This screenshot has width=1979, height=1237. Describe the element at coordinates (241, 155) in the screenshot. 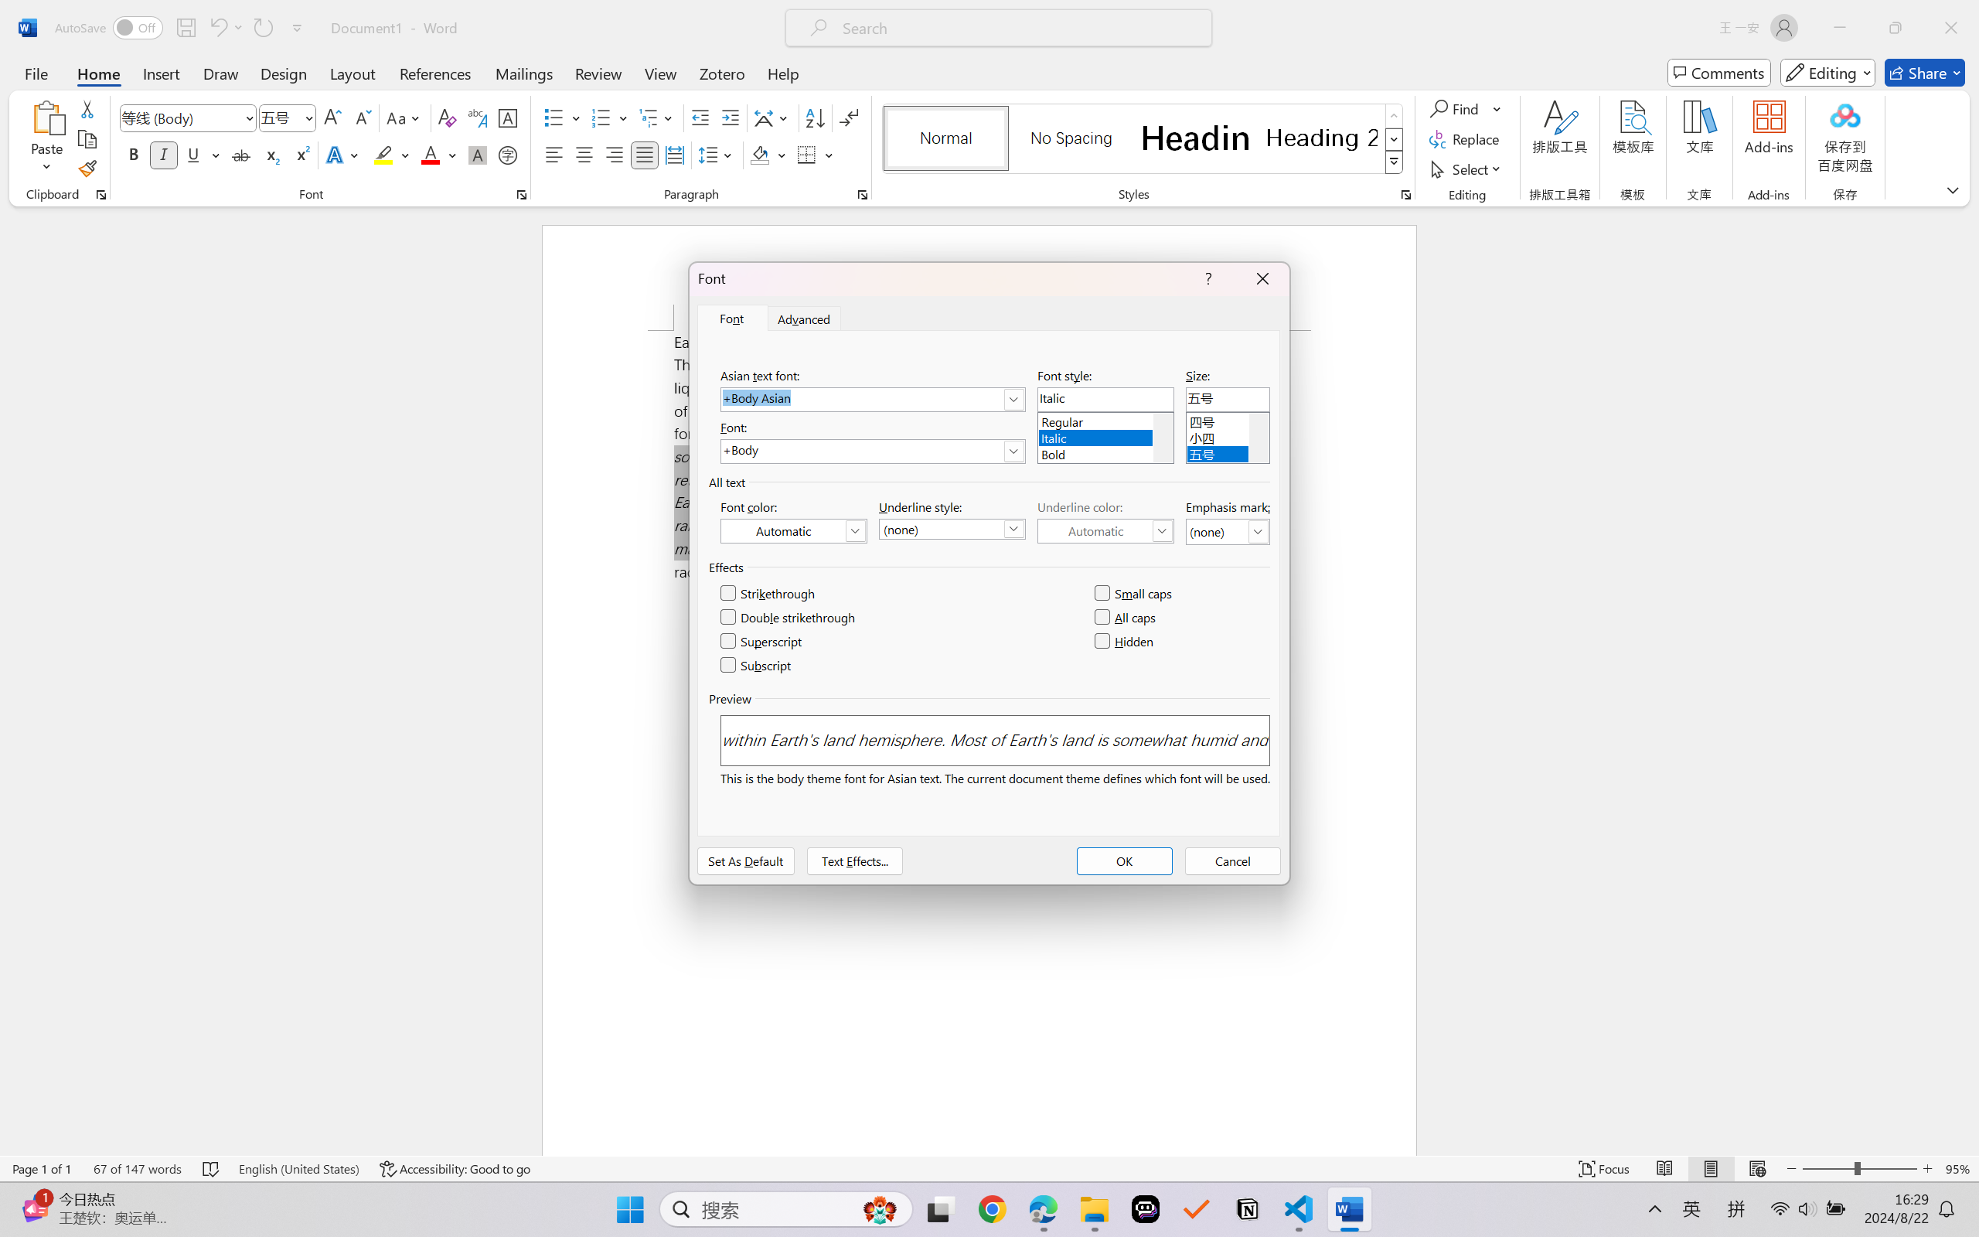

I see `Strikethrough` at that location.